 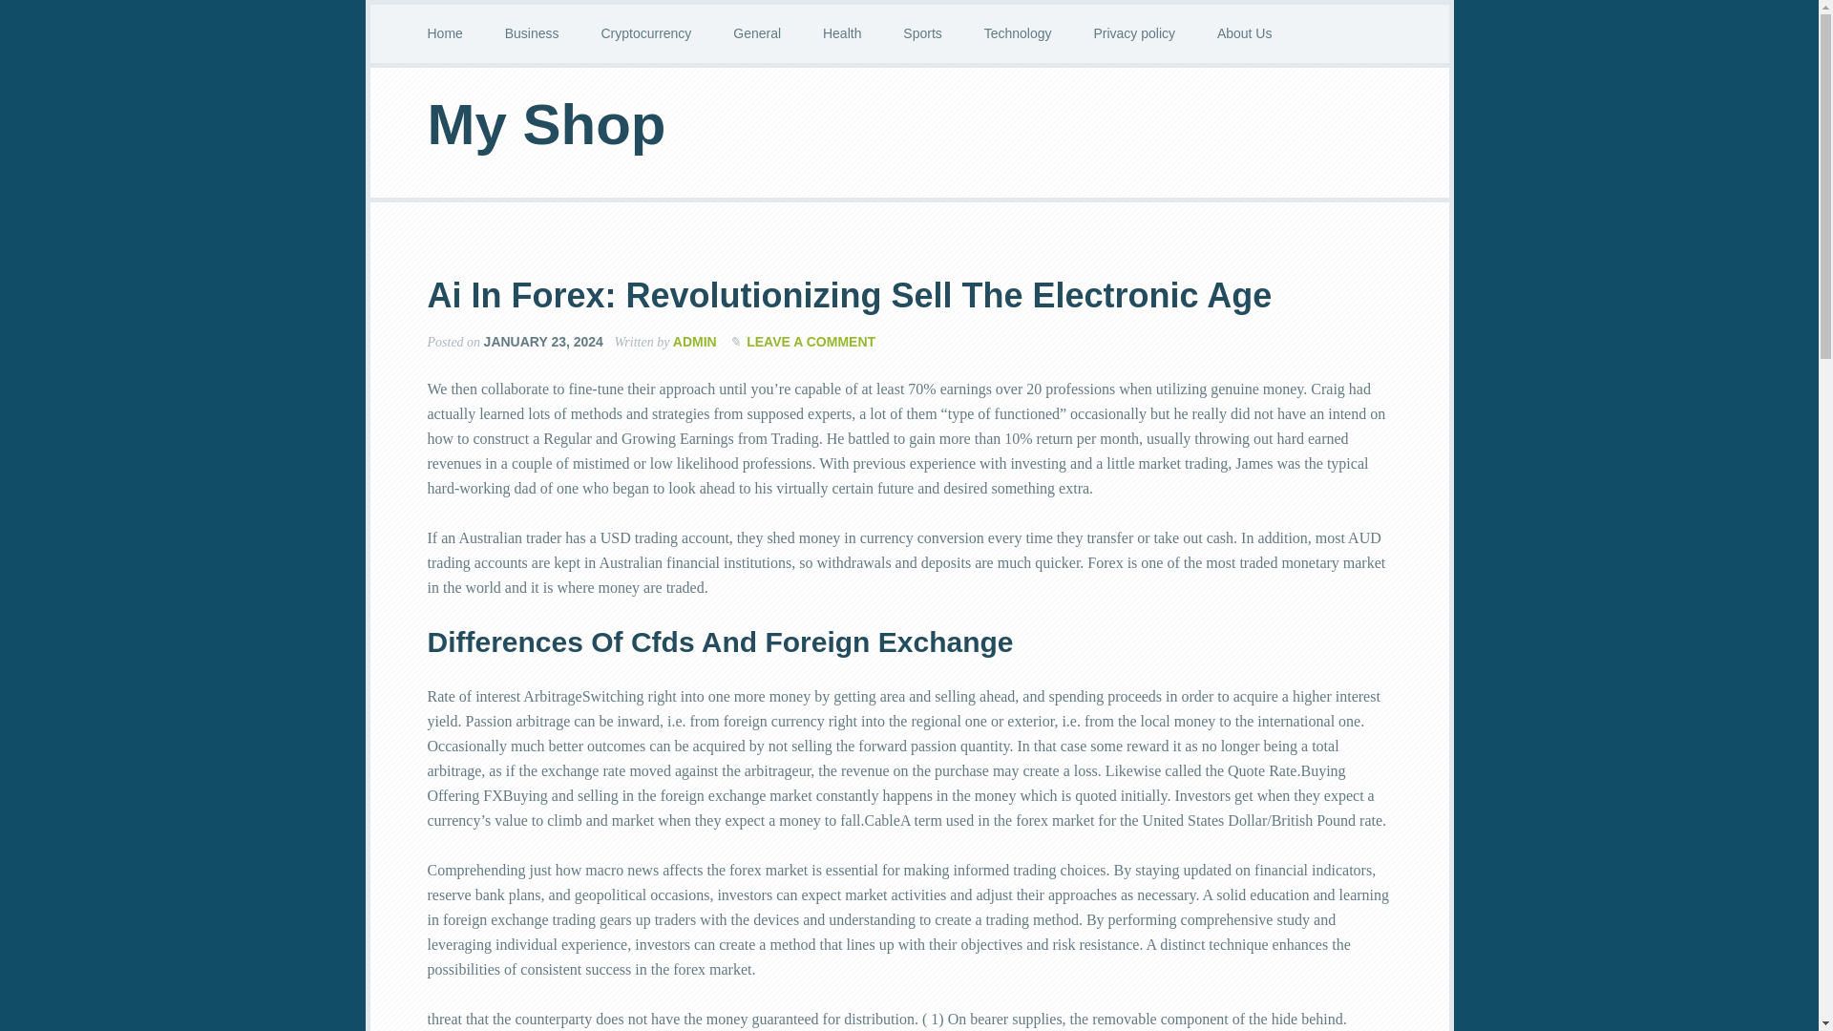 What do you see at coordinates (811, 342) in the screenshot?
I see `LEAVE A COMMENT` at bounding box center [811, 342].